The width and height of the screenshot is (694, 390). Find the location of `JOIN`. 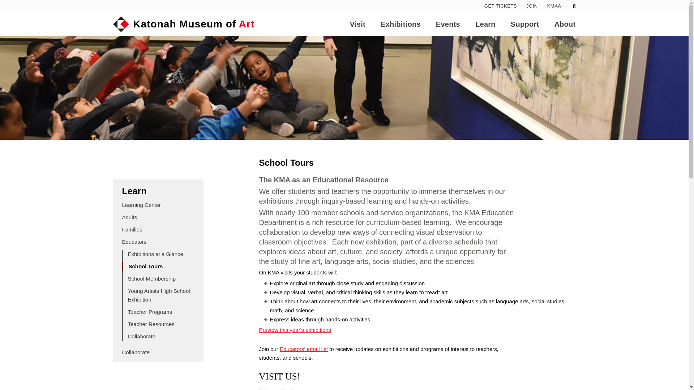

JOIN is located at coordinates (532, 6).